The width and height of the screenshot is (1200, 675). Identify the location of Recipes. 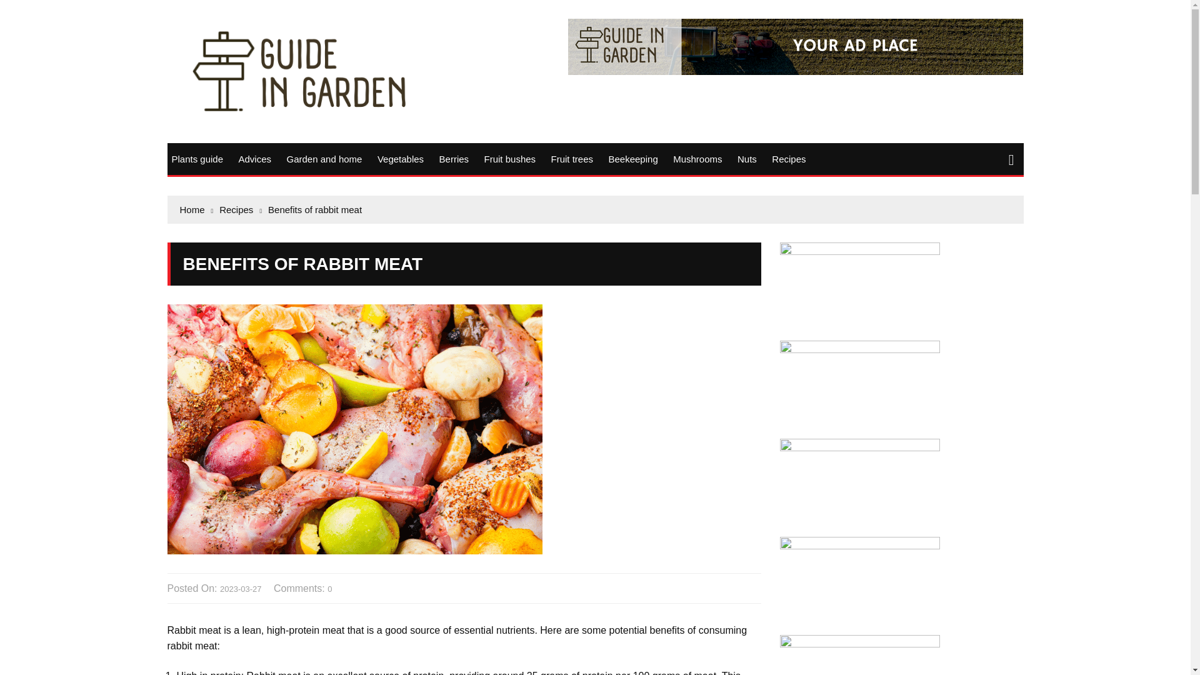
(789, 159).